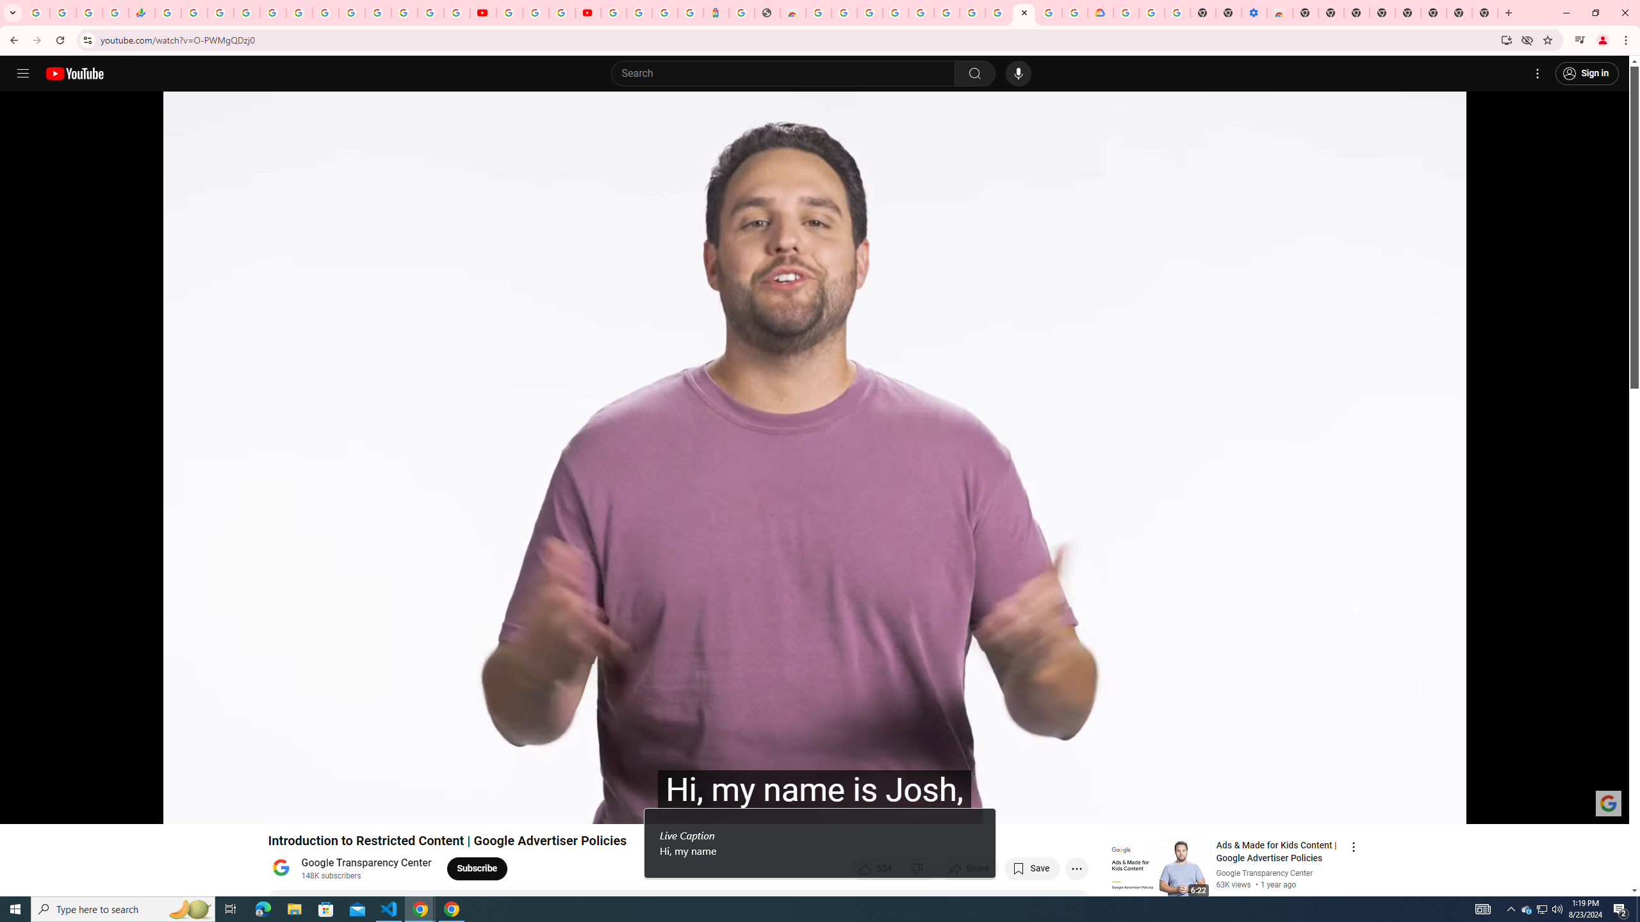  I want to click on Google Account Help, so click(972, 13).